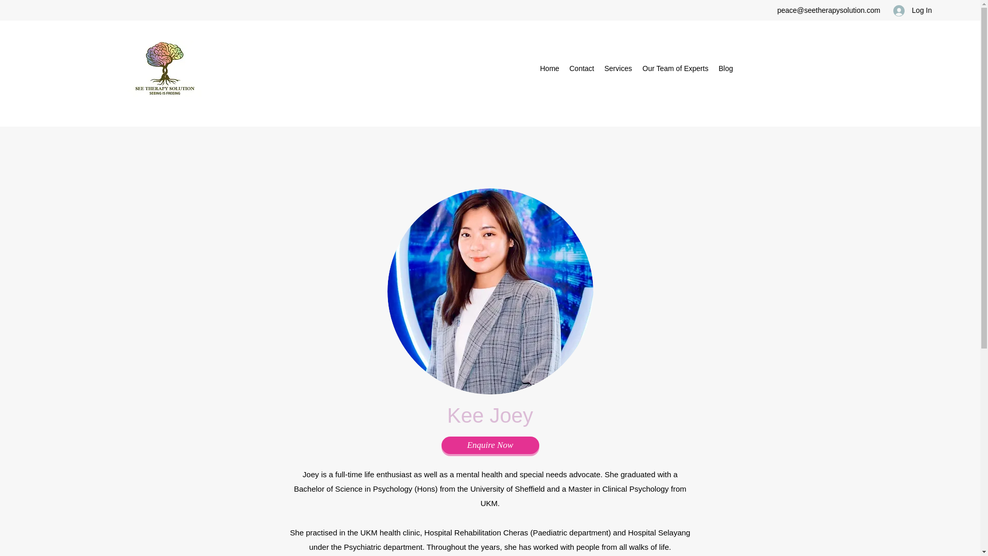 The width and height of the screenshot is (988, 556). What do you see at coordinates (913, 10) in the screenshot?
I see `Log In` at bounding box center [913, 10].